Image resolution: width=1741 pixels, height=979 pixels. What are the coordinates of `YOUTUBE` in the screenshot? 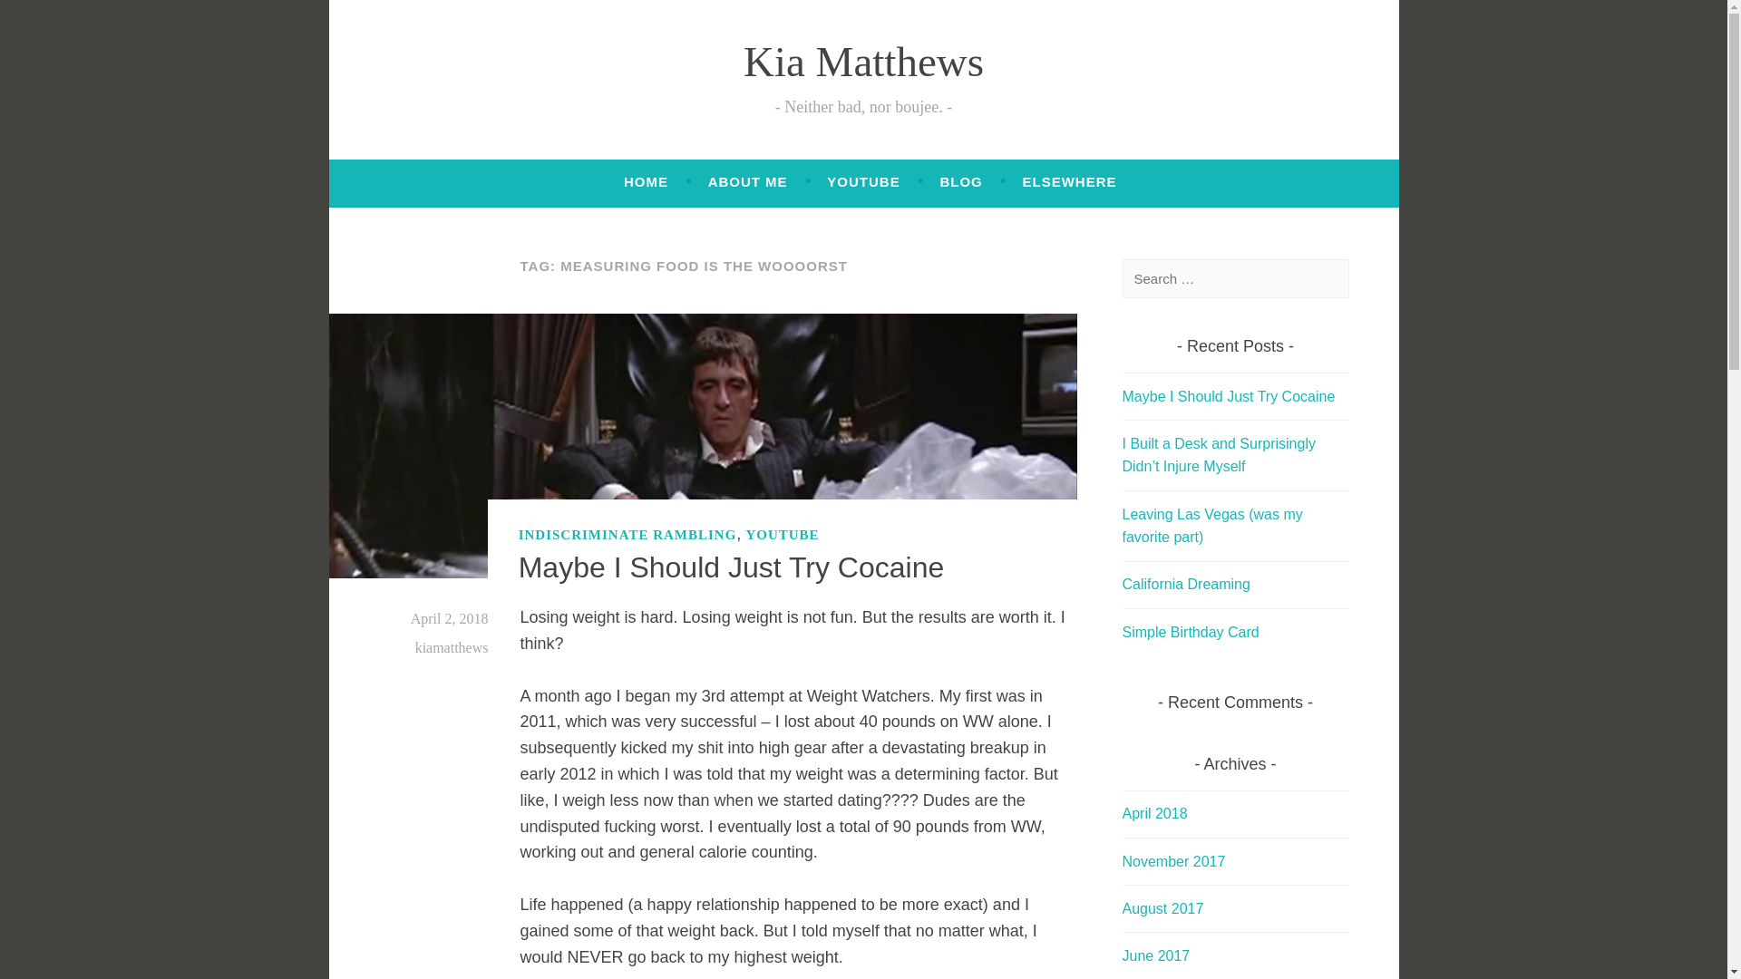 It's located at (863, 181).